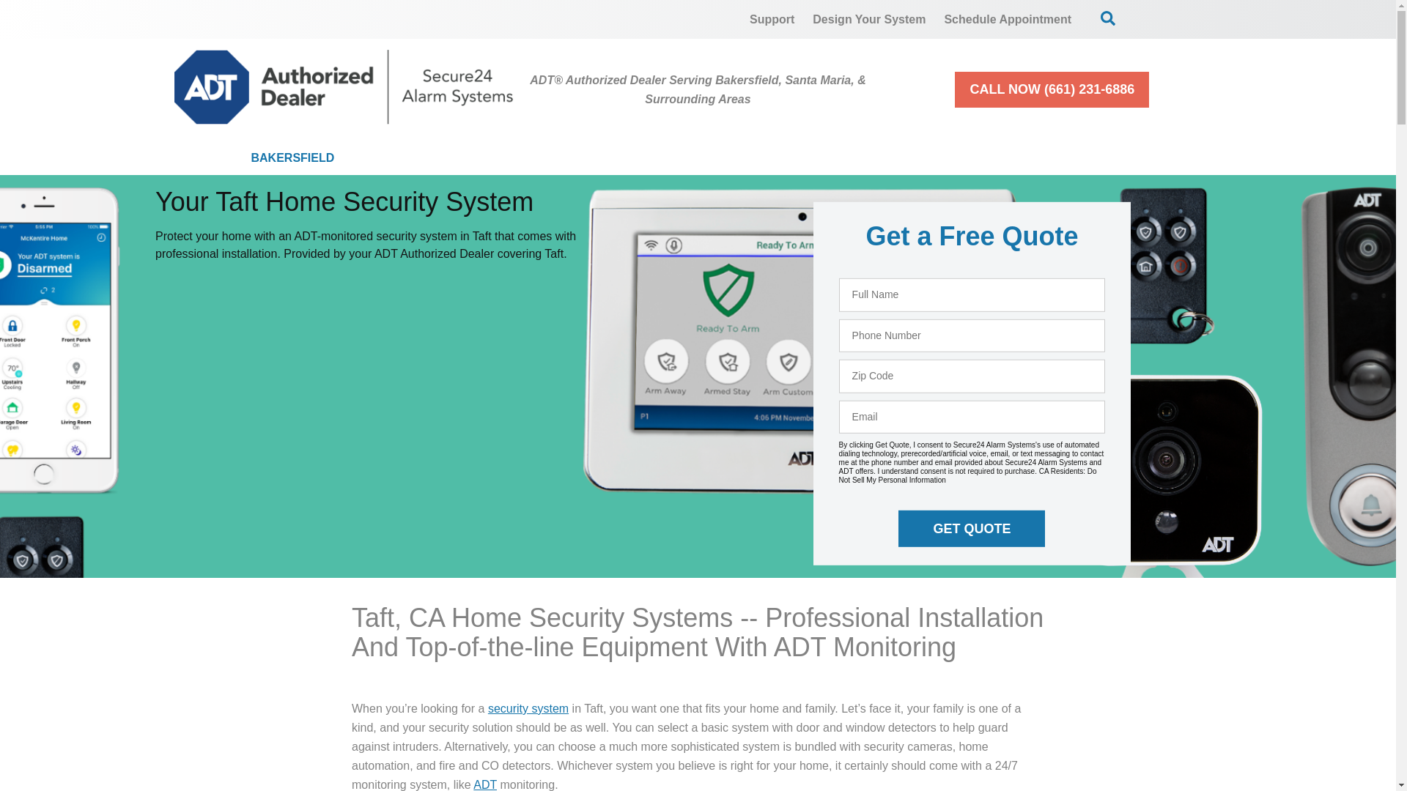 This screenshot has width=1407, height=791. Describe the element at coordinates (734, 158) in the screenshot. I see `Home Automation` at that location.